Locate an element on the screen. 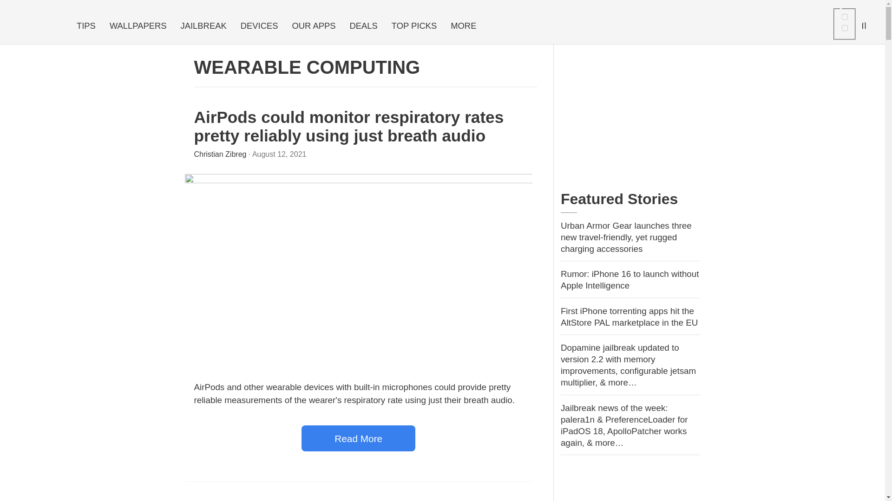  Wallpapers is located at coordinates (138, 26).